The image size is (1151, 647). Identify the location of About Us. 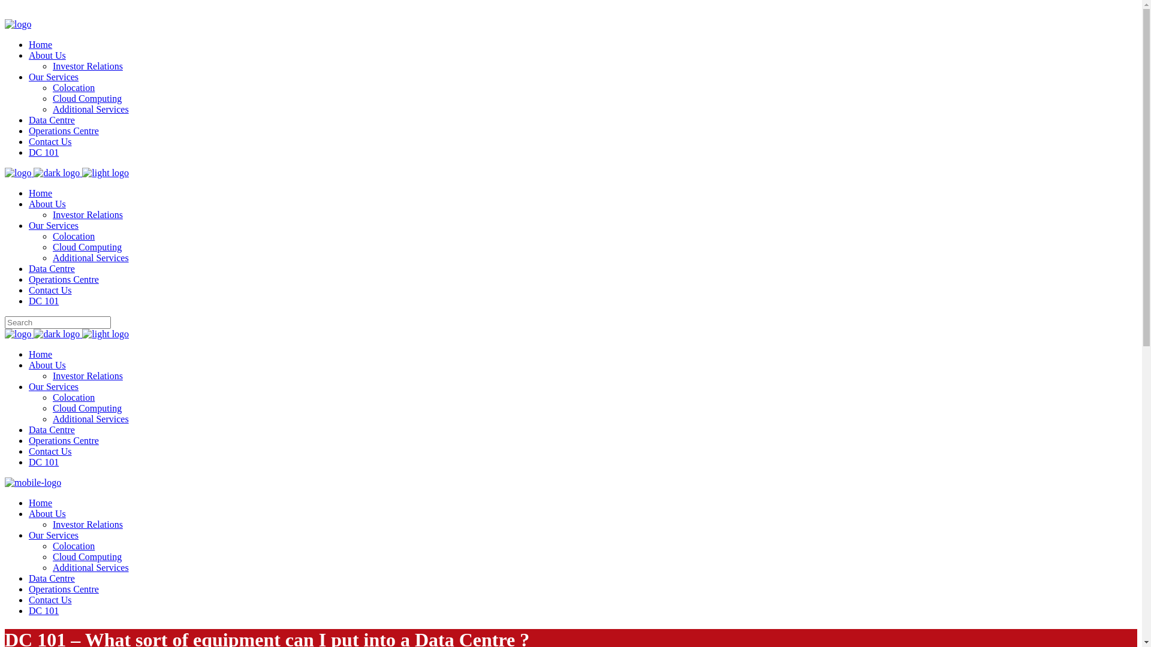
(47, 365).